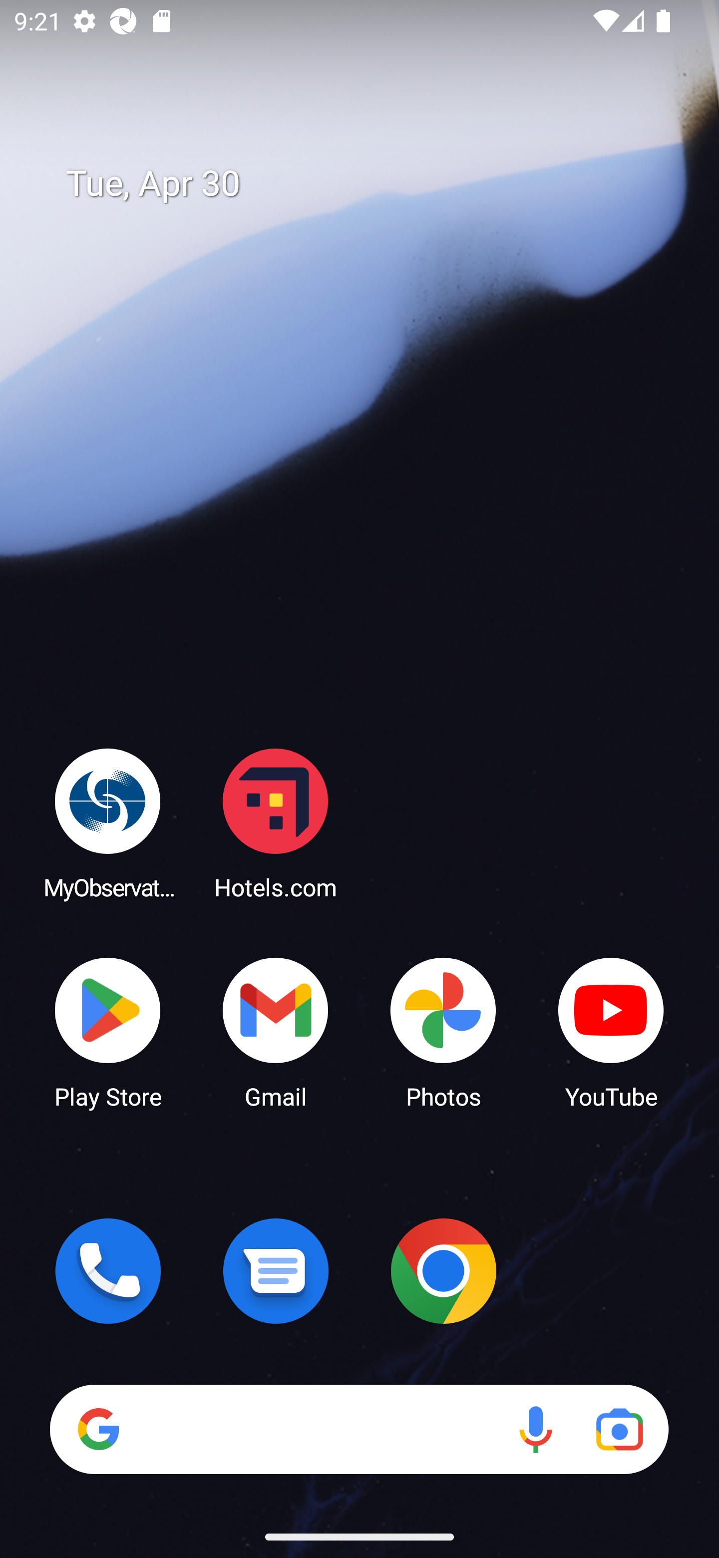 Image resolution: width=719 pixels, height=1558 pixels. What do you see at coordinates (108, 823) in the screenshot?
I see `MyObservatory` at bounding box center [108, 823].